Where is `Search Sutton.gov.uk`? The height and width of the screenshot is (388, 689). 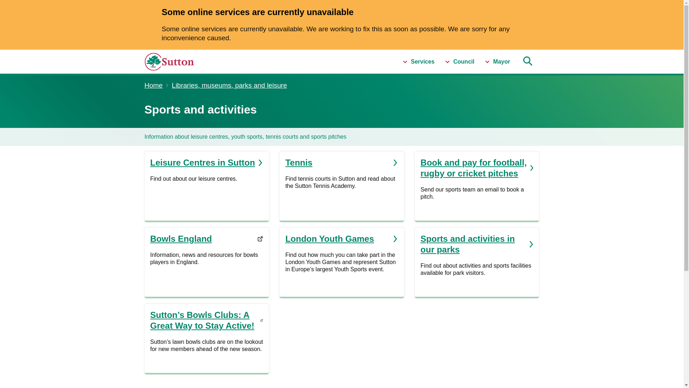 Search Sutton.gov.uk is located at coordinates (527, 62).